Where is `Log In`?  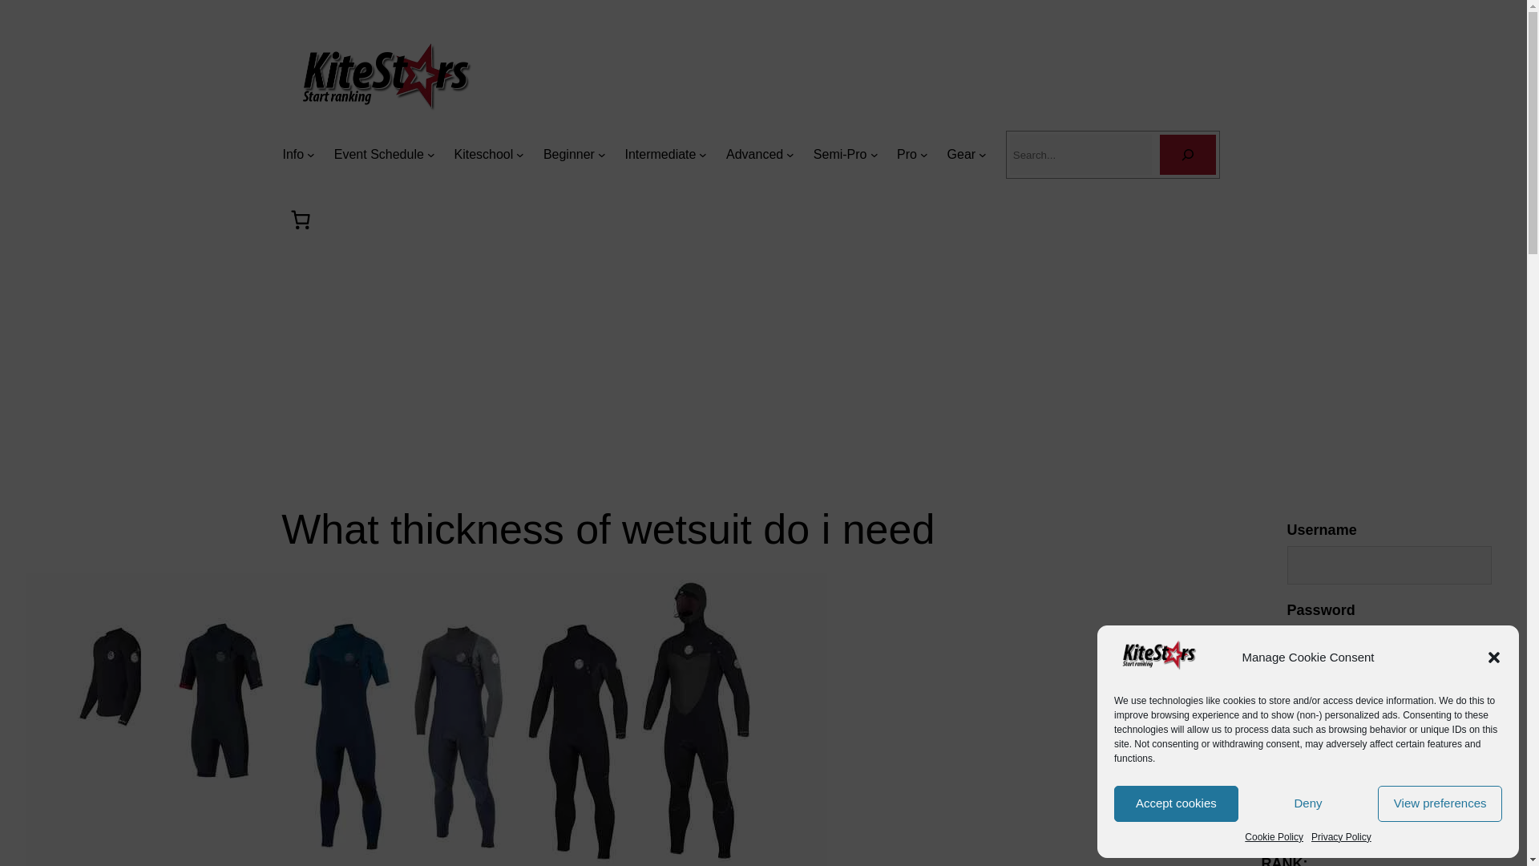 Log In is located at coordinates (1327, 740).